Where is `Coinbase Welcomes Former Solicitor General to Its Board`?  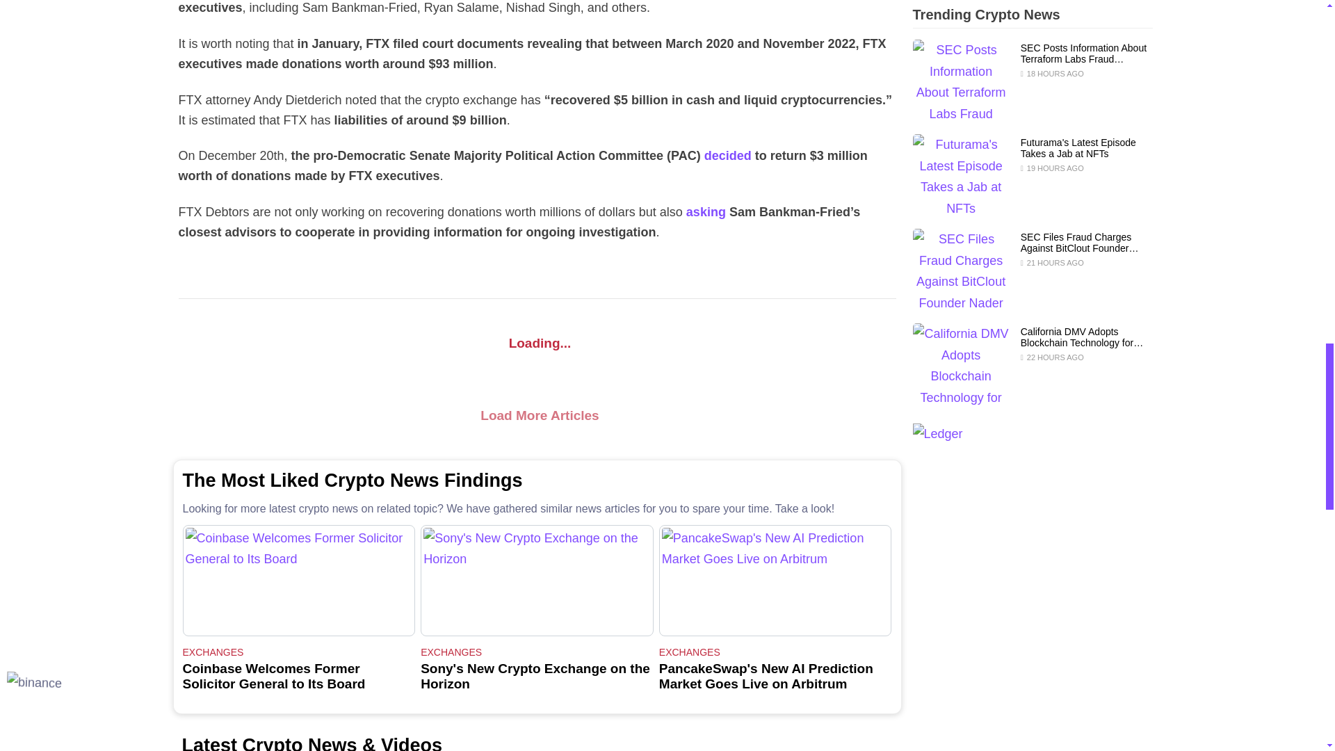
Coinbase Welcomes Former Solicitor General to Its Board is located at coordinates (298, 580).